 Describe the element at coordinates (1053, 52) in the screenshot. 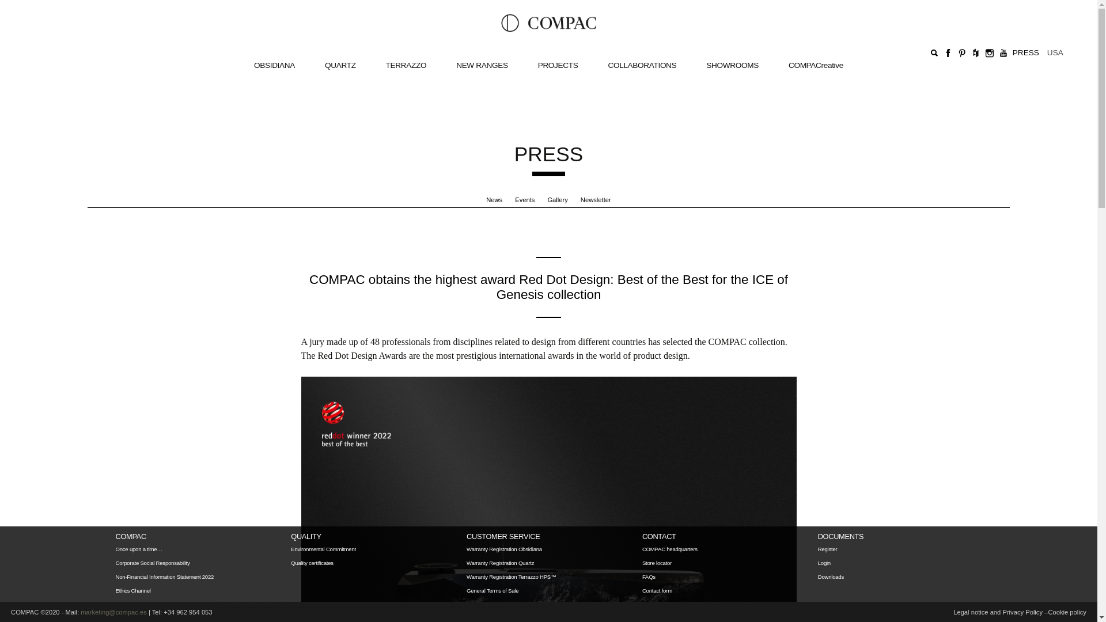

I see `USA` at that location.